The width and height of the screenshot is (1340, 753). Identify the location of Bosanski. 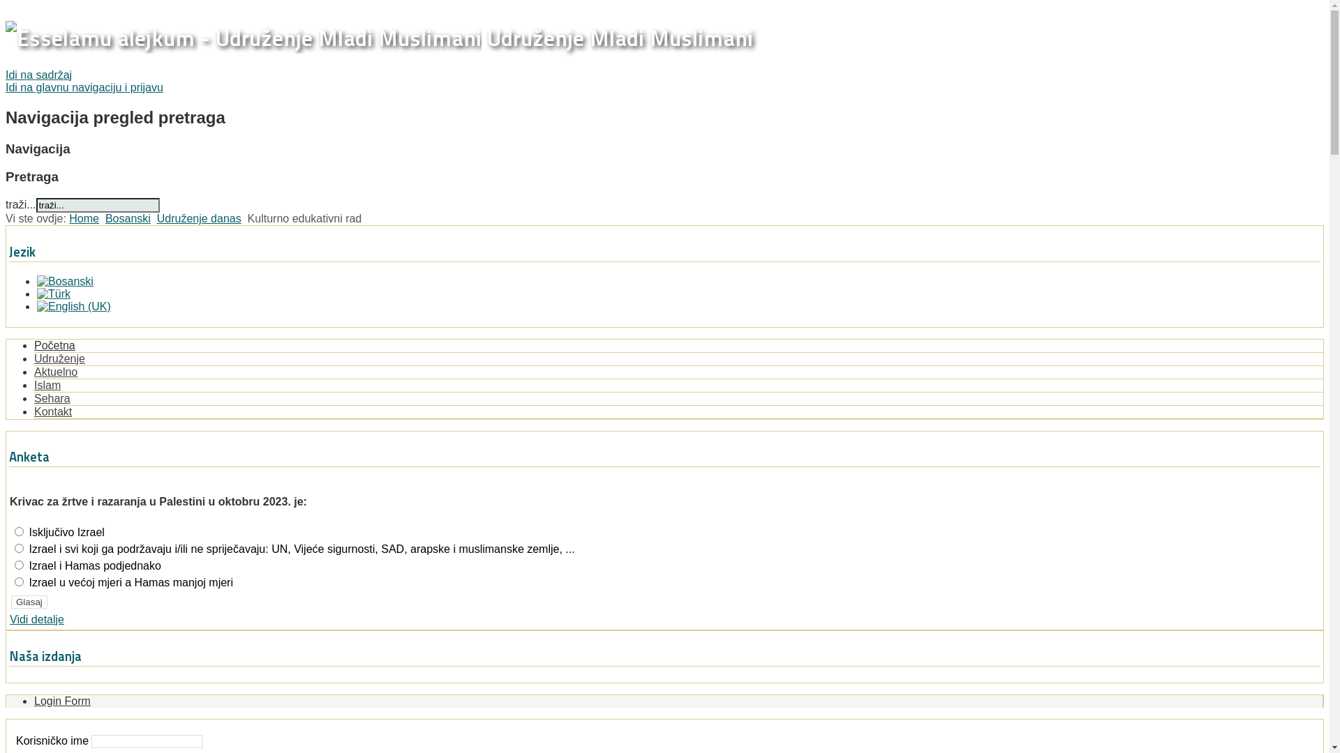
(128, 219).